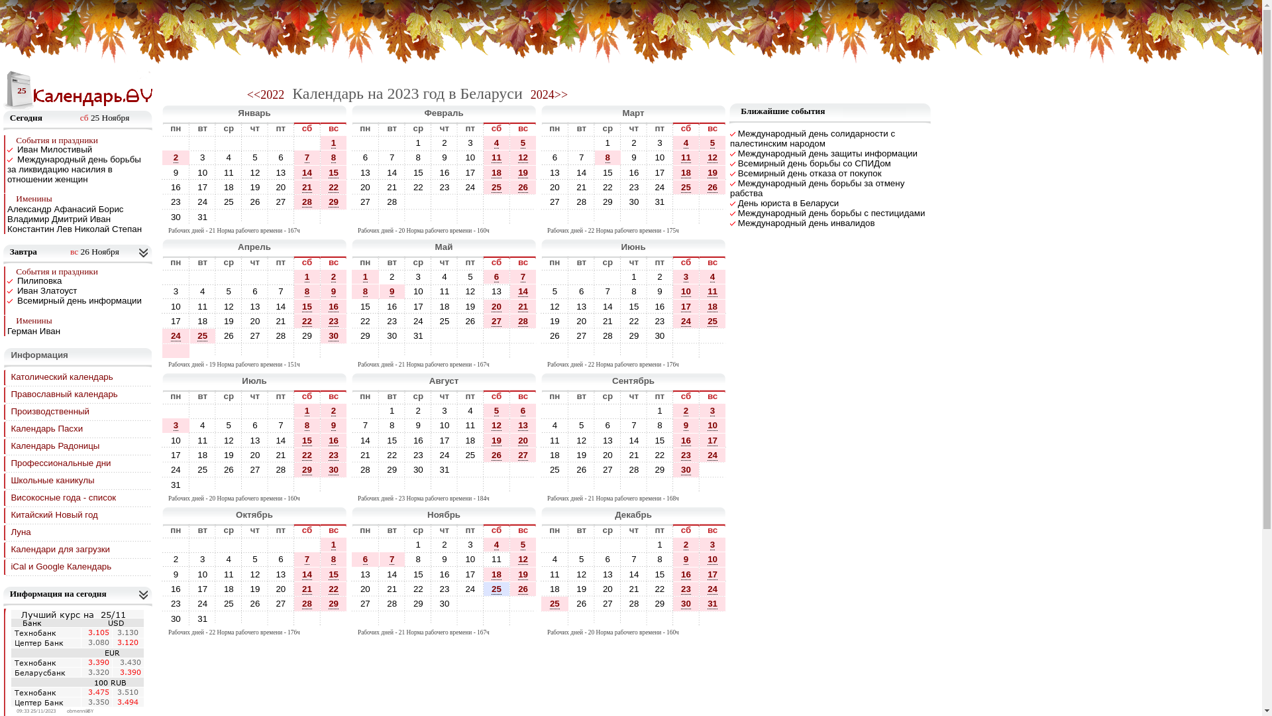 This screenshot has height=716, width=1272. What do you see at coordinates (366, 411) in the screenshot?
I see ` ` at bounding box center [366, 411].